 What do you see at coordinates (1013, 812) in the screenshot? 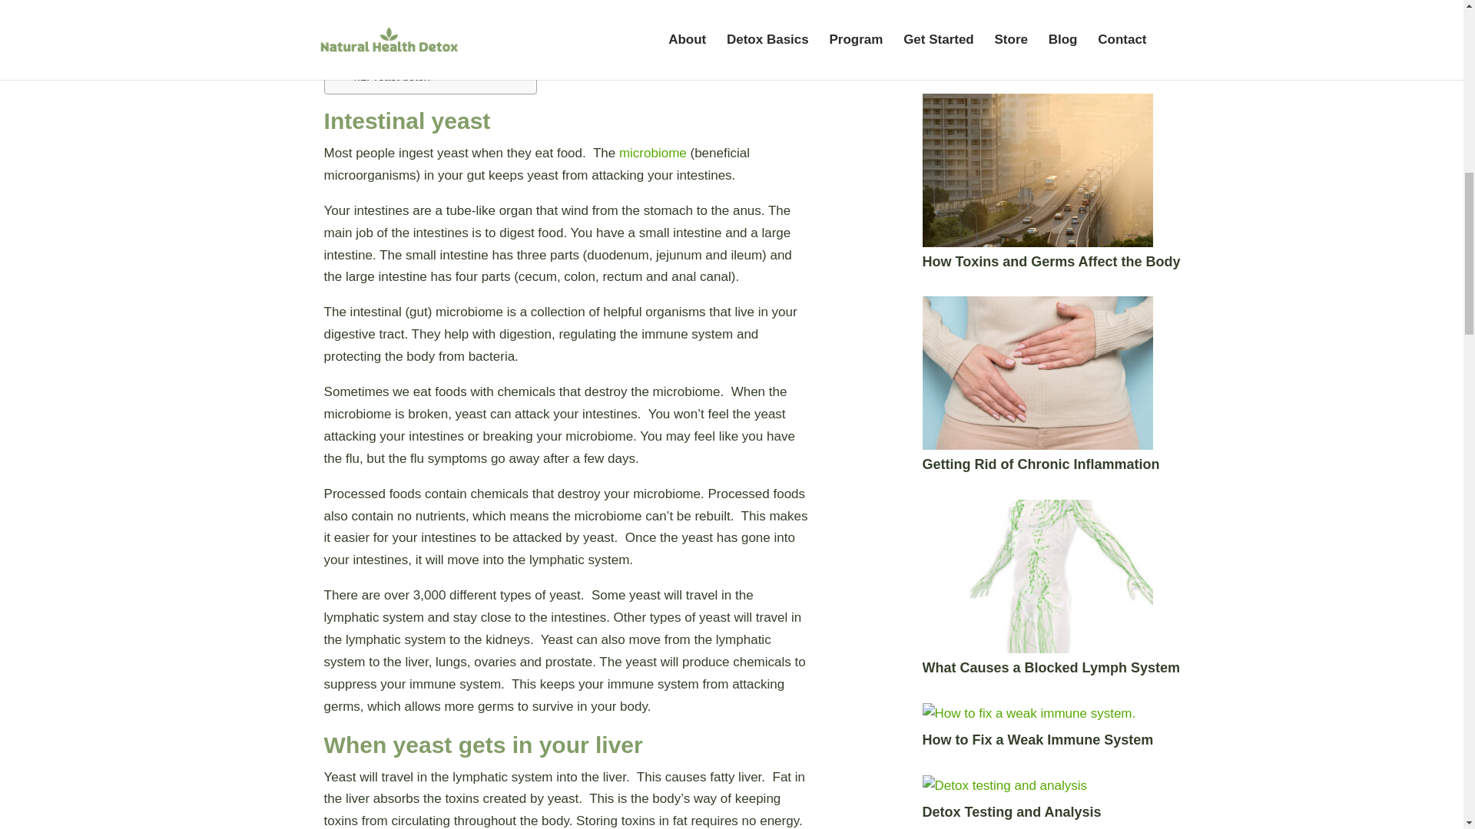
I see `Detox Testing and Analysis` at bounding box center [1013, 812].